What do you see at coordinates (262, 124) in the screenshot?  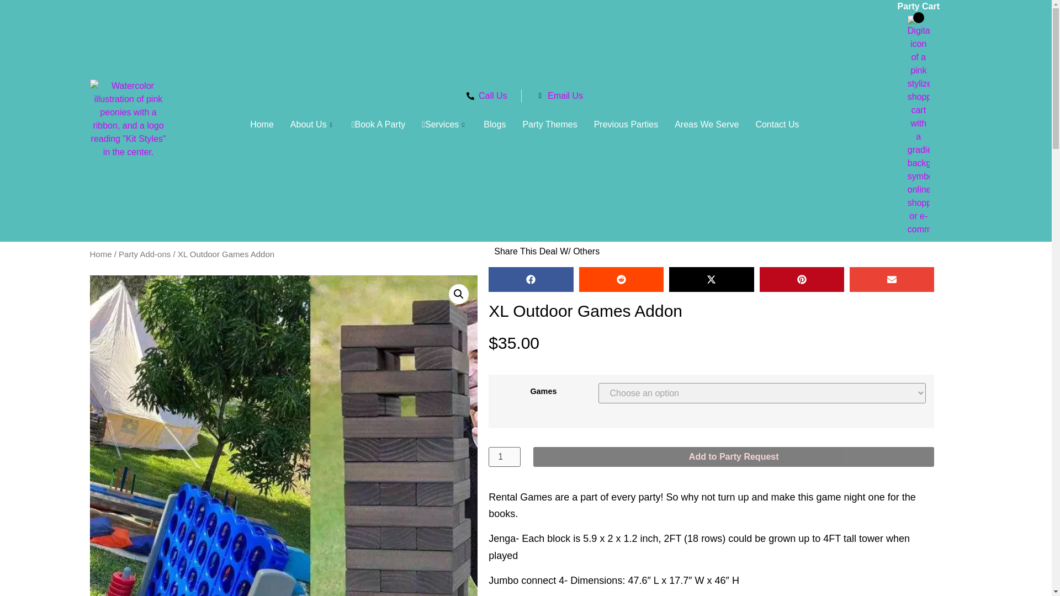 I see `Home` at bounding box center [262, 124].